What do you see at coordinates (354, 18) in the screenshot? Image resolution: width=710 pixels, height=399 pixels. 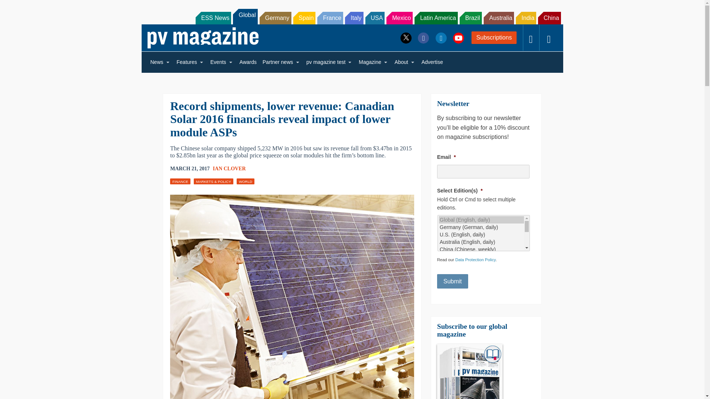 I see `Italy` at bounding box center [354, 18].